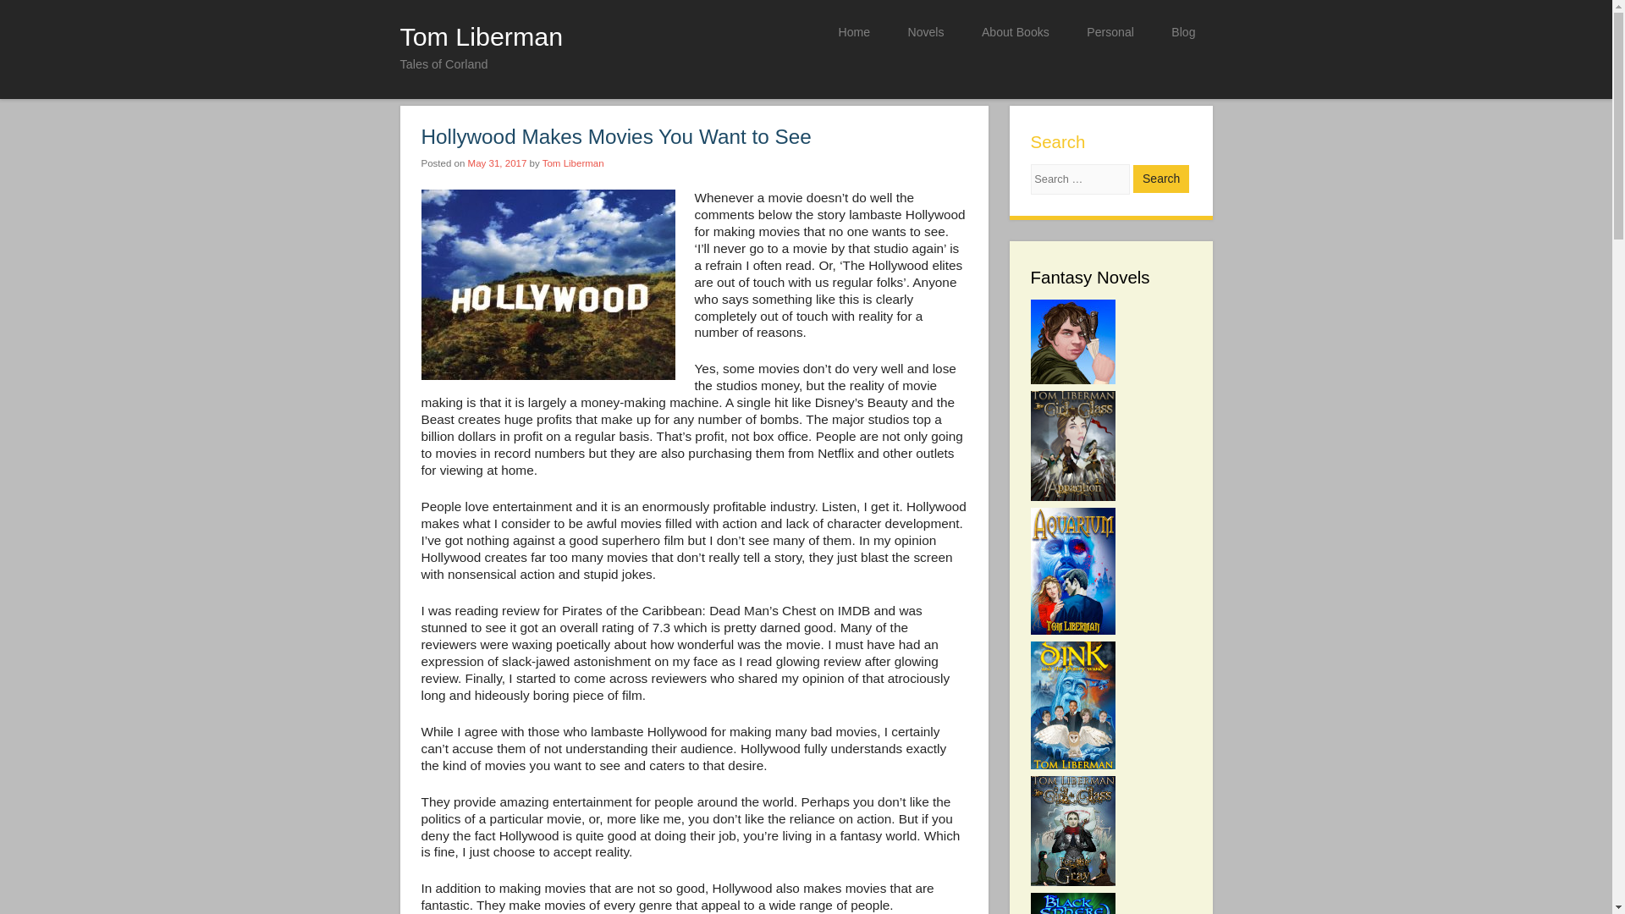 This screenshot has height=914, width=1625. Describe the element at coordinates (574, 162) in the screenshot. I see `Tom Liberman` at that location.